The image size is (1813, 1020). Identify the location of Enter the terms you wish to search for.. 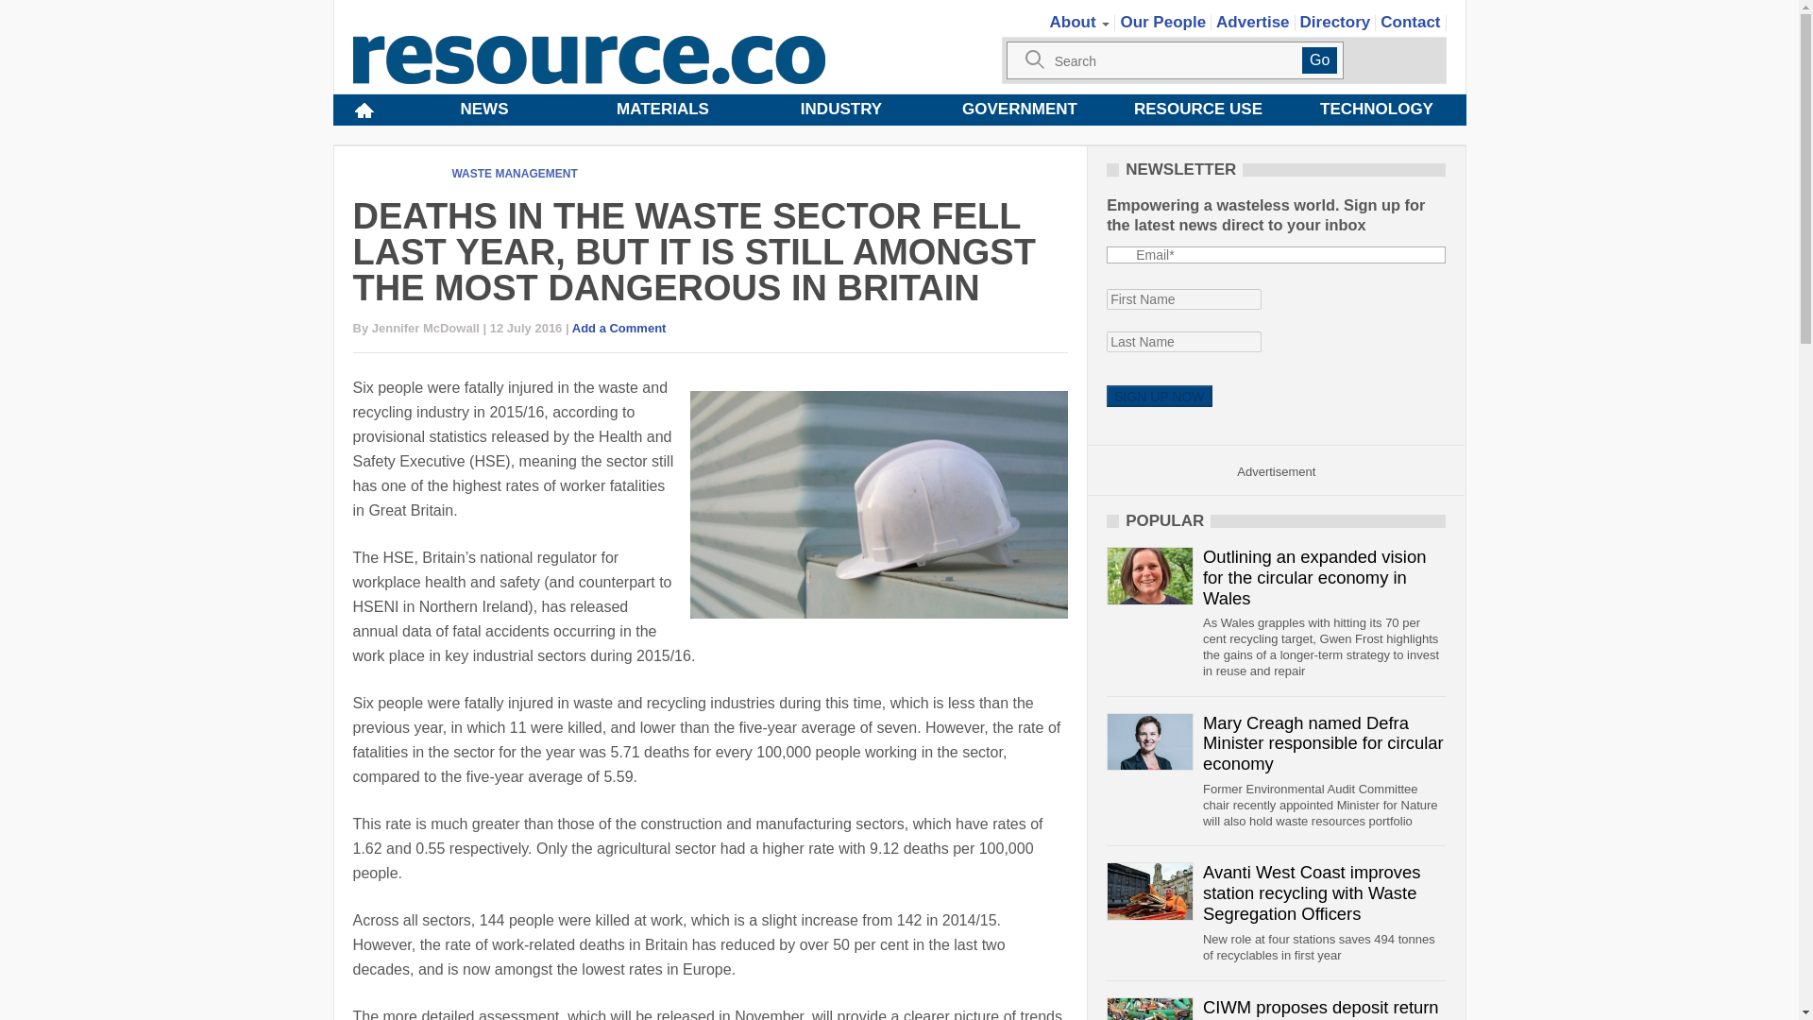
(1175, 60).